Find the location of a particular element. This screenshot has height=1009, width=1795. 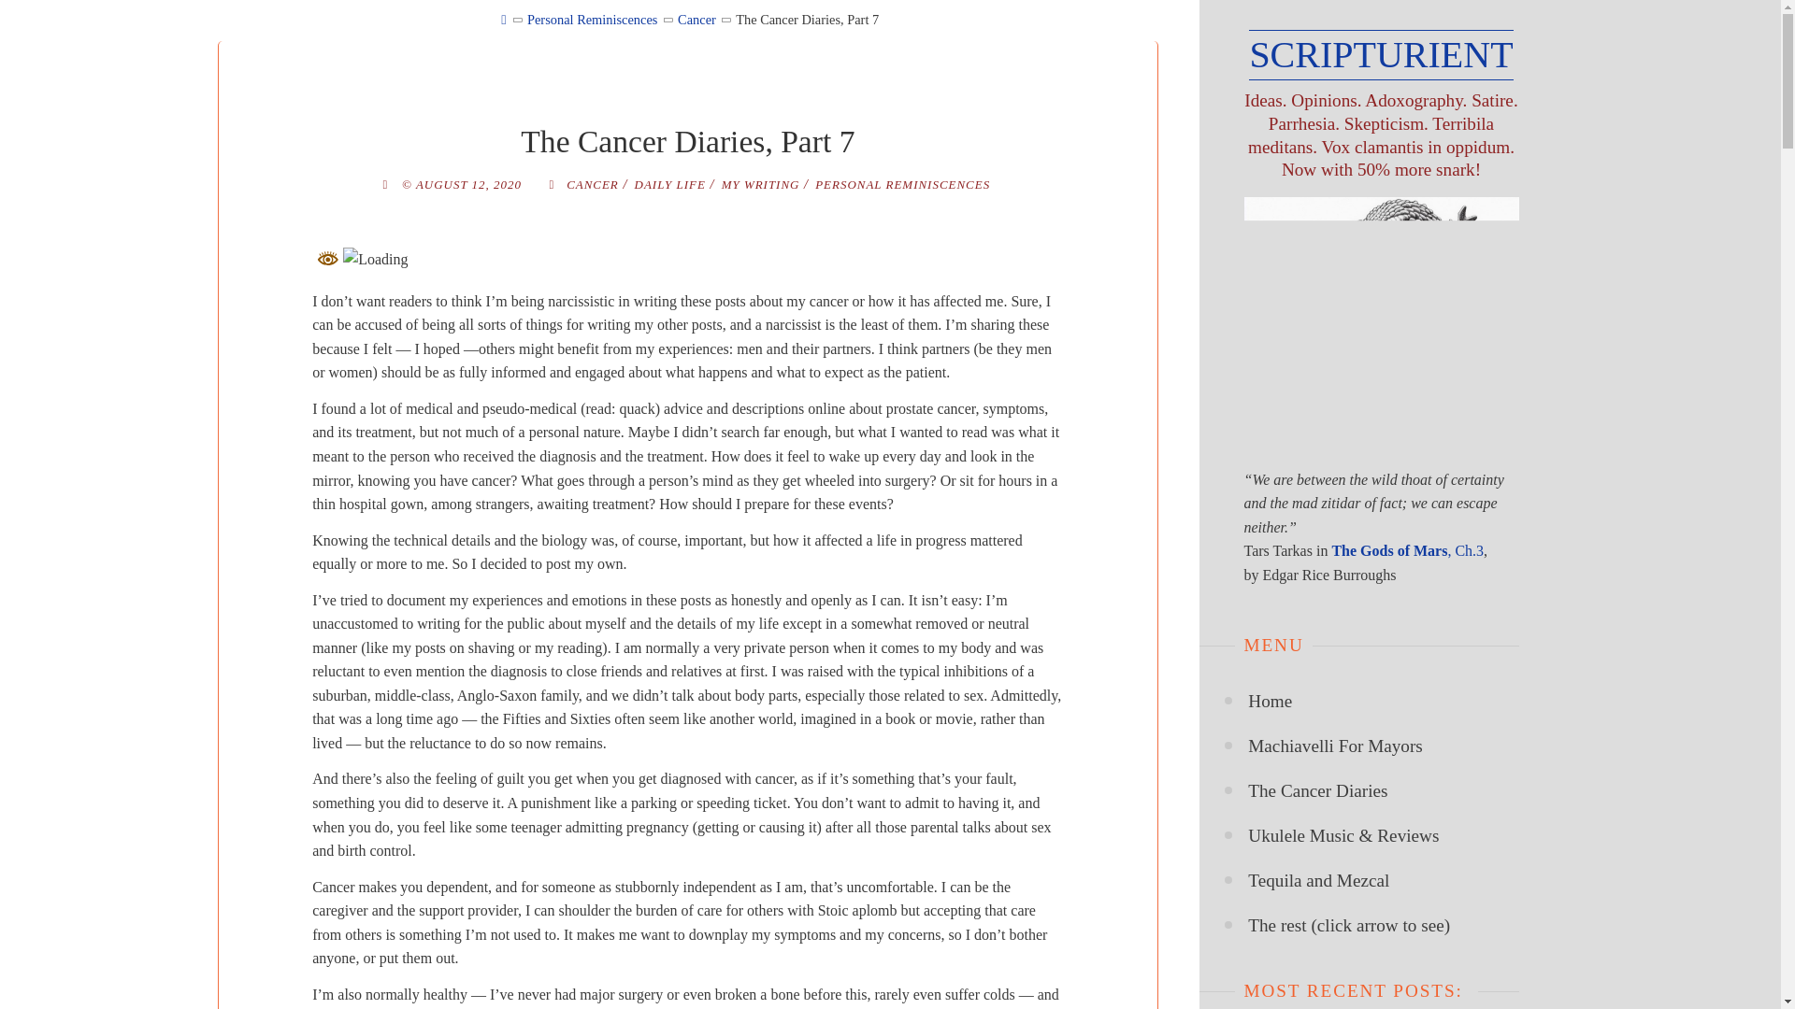

The Cancer Diaries is located at coordinates (1317, 790).